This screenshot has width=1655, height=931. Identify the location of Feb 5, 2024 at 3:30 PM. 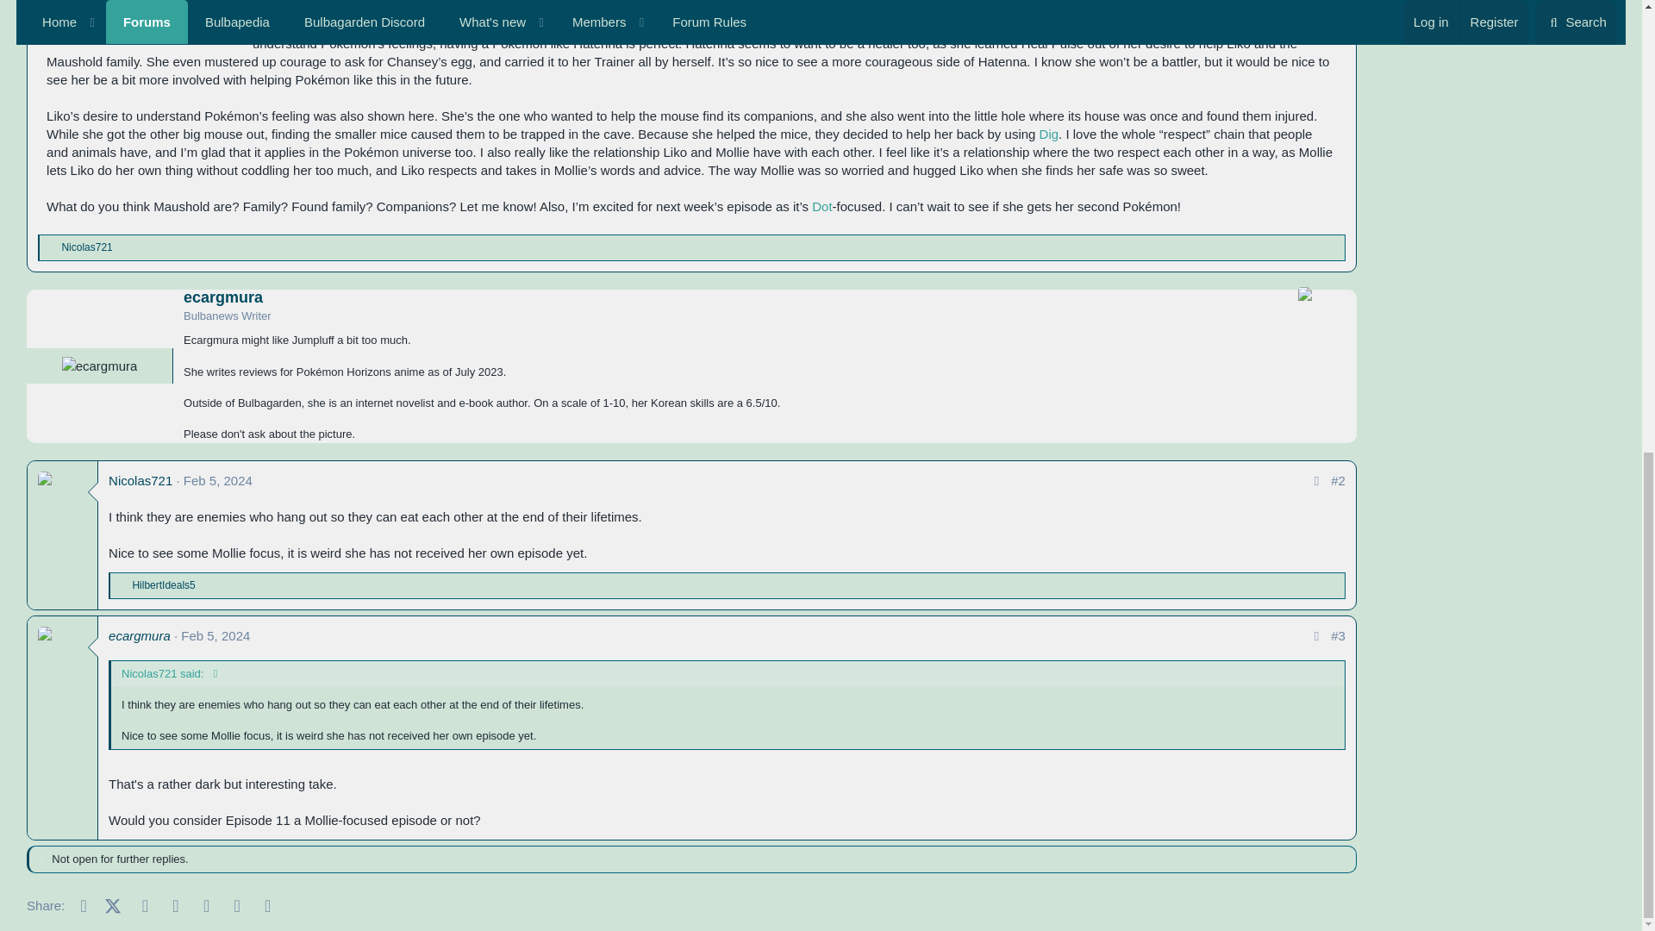
(218, 479).